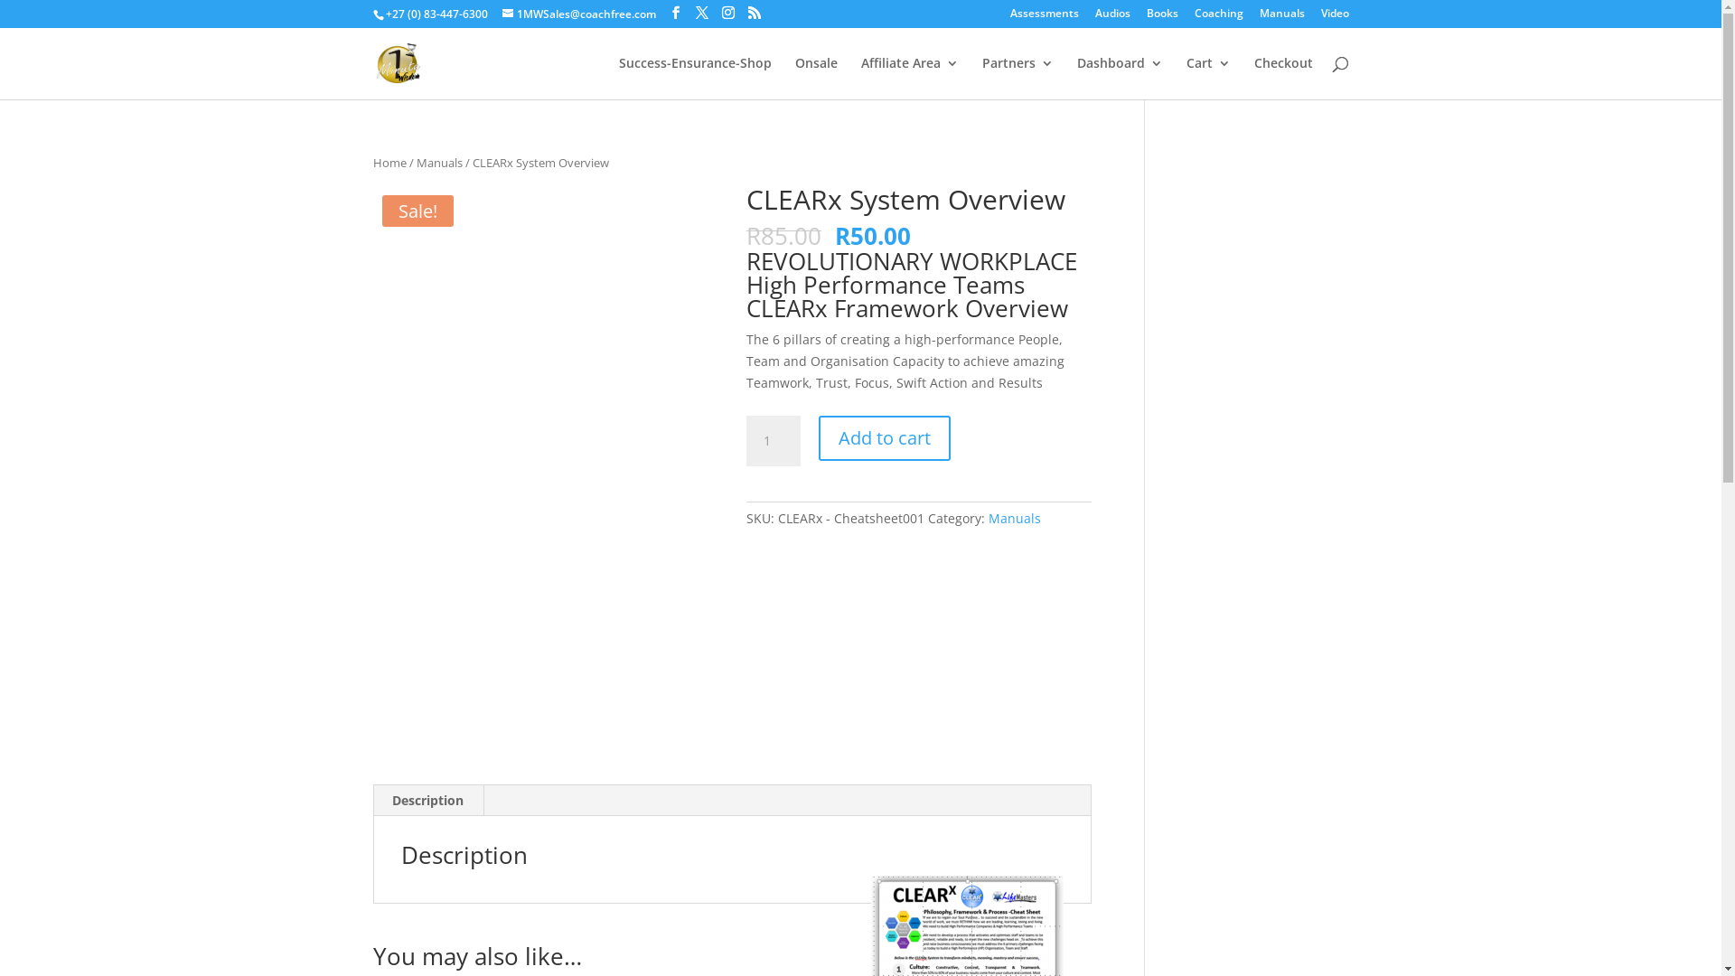 The height and width of the screenshot is (976, 1735). Describe the element at coordinates (1113, 18) in the screenshot. I see `Audios` at that location.